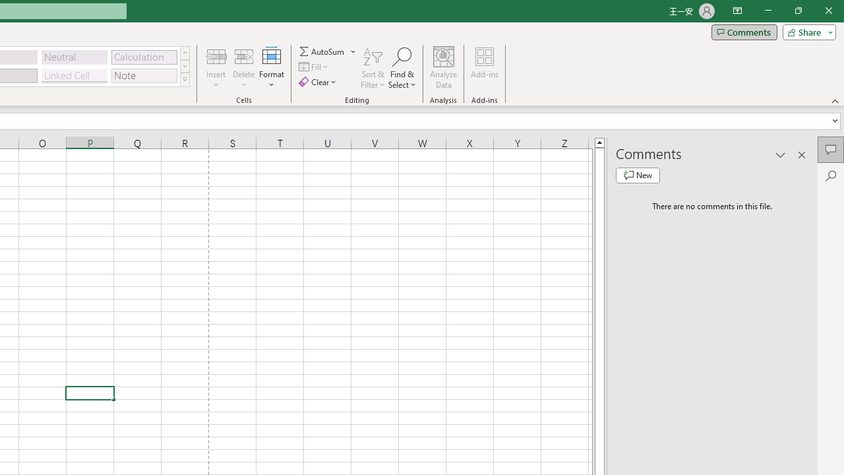  I want to click on Close pane, so click(802, 154).